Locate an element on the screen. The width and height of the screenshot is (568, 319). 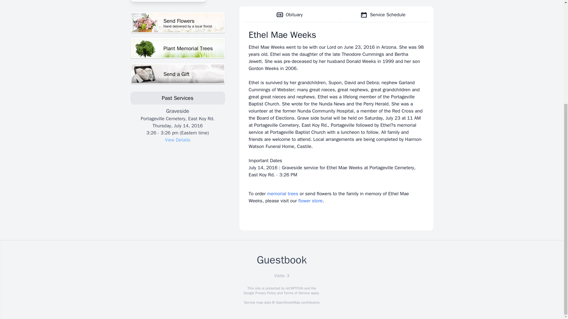
Send a Gift is located at coordinates (310, 201).